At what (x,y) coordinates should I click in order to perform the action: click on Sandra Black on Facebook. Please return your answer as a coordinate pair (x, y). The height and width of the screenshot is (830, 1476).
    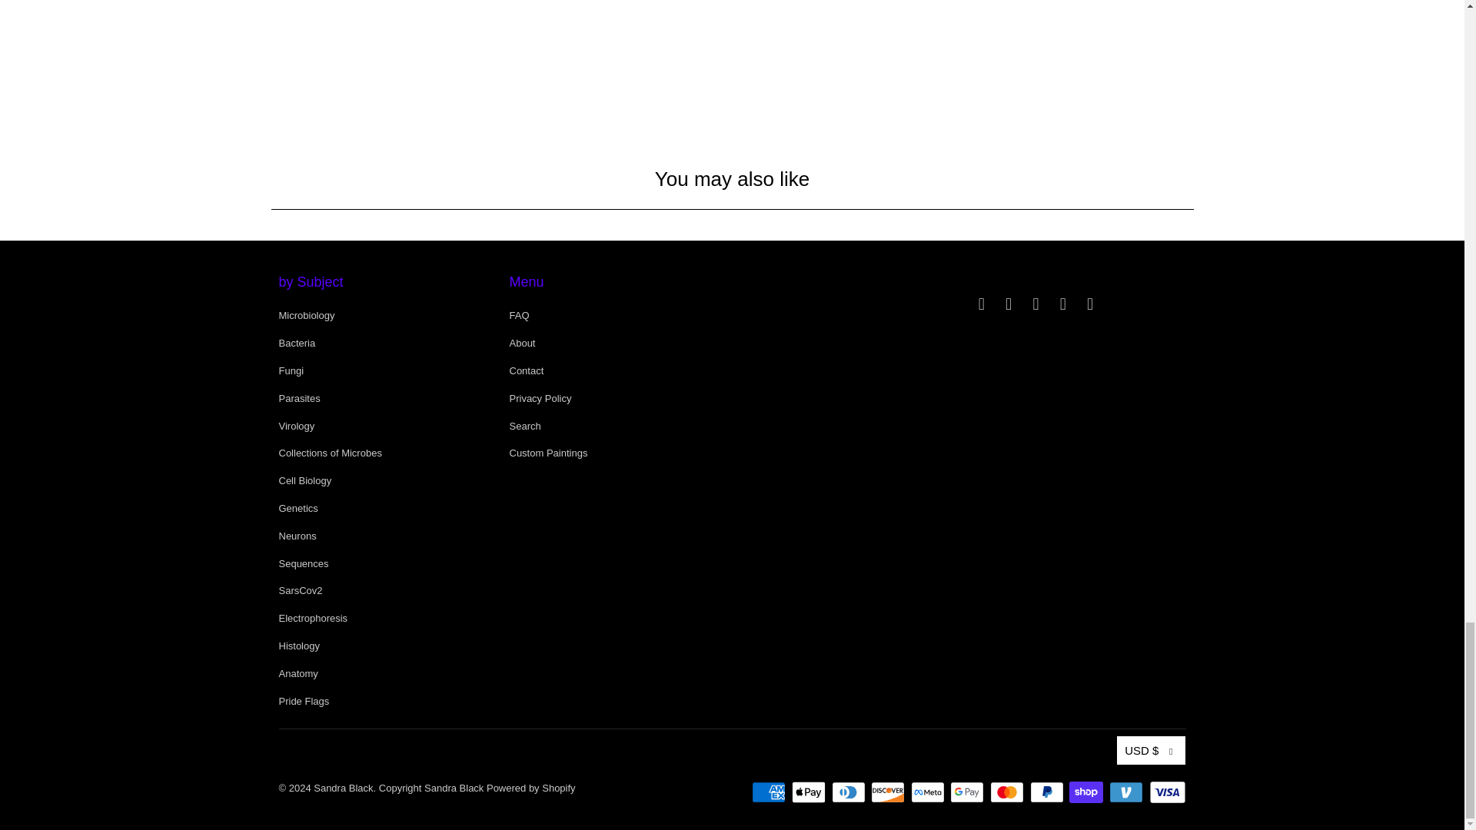
    Looking at the image, I should click on (1009, 304).